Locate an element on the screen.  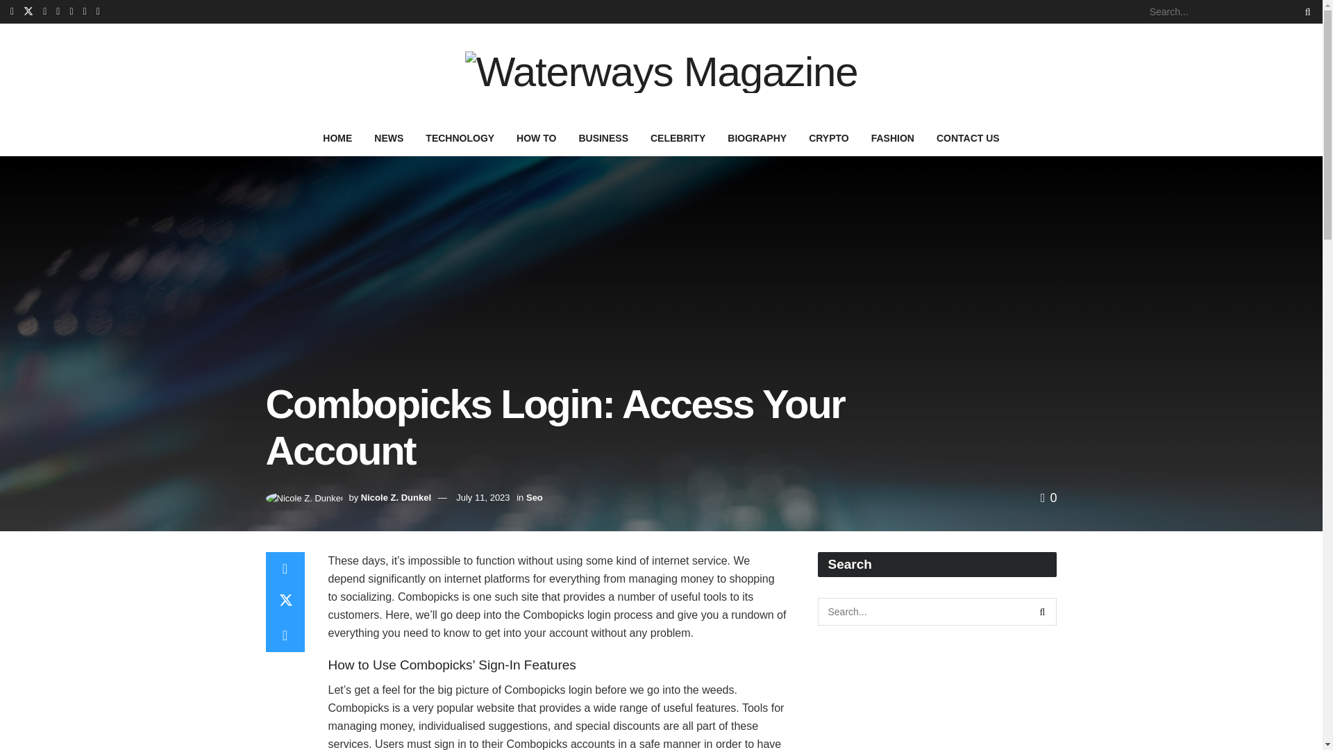
HOW TO is located at coordinates (536, 137).